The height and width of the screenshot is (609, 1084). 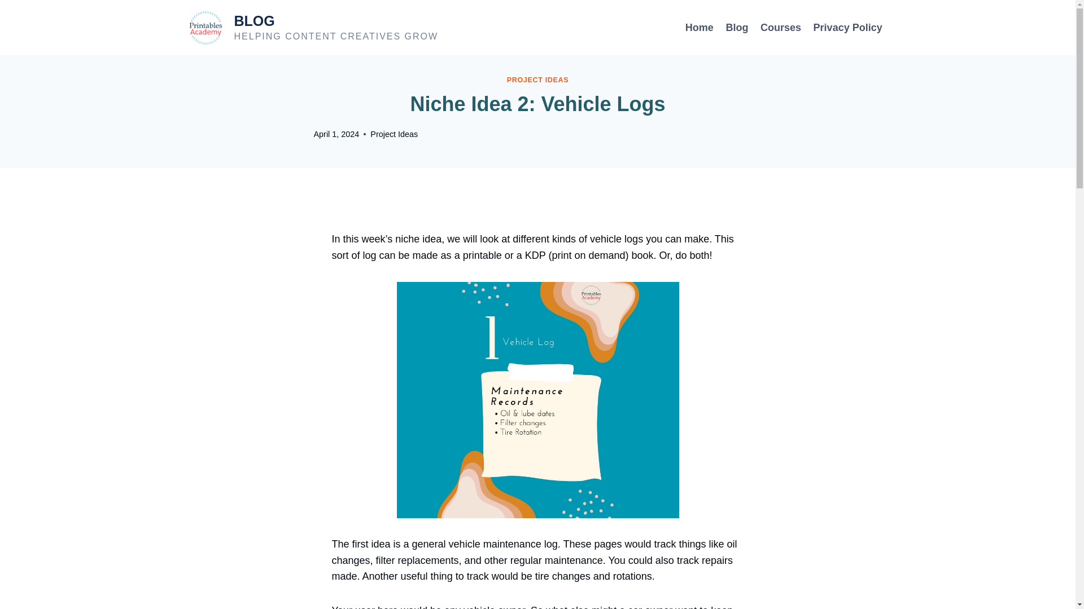 What do you see at coordinates (848, 27) in the screenshot?
I see `Privacy Policy` at bounding box center [848, 27].